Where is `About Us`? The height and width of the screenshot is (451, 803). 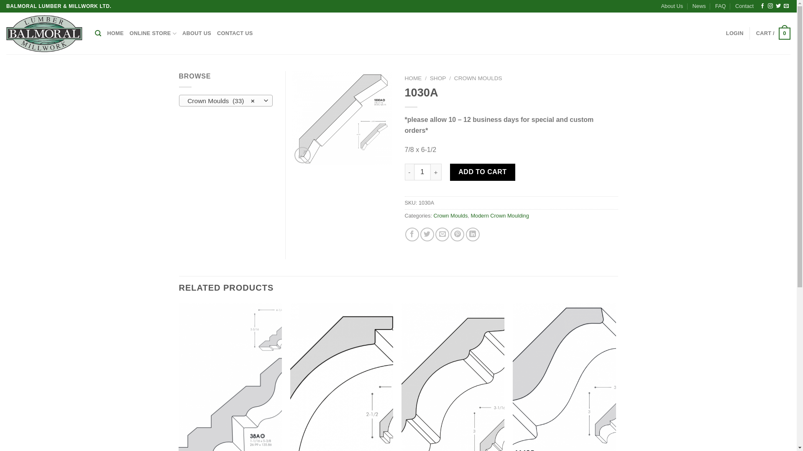 About Us is located at coordinates (673, 6).